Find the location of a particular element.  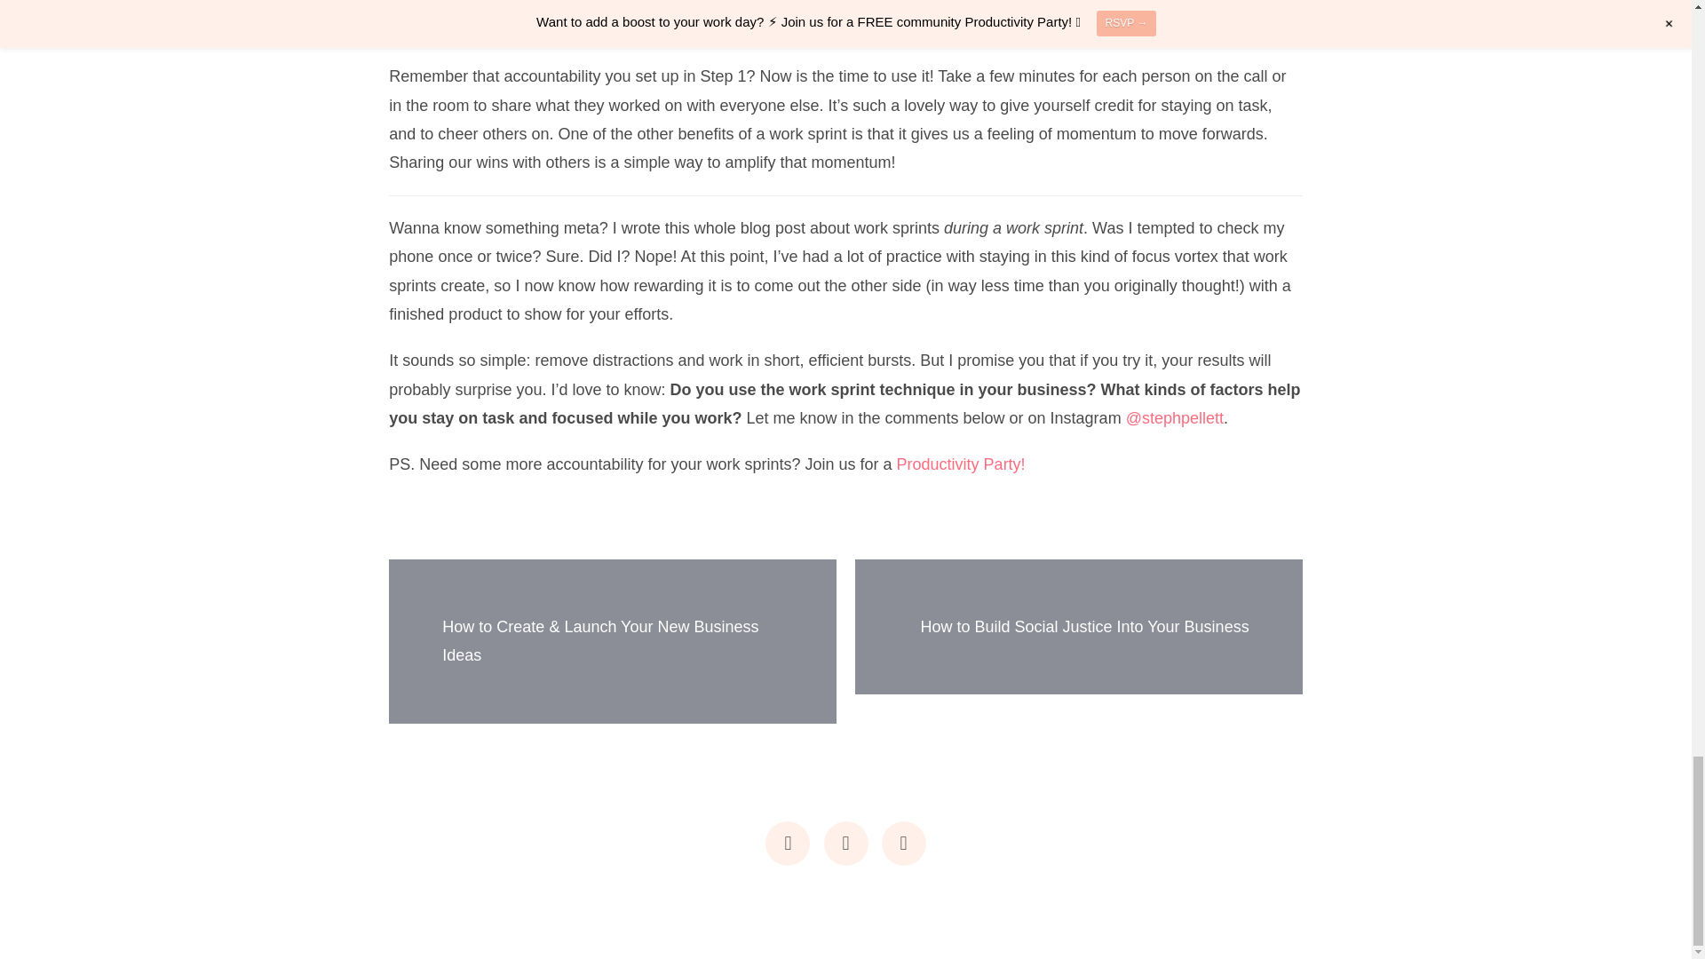

How to Build Social Justice Into Your Business is located at coordinates (1083, 627).